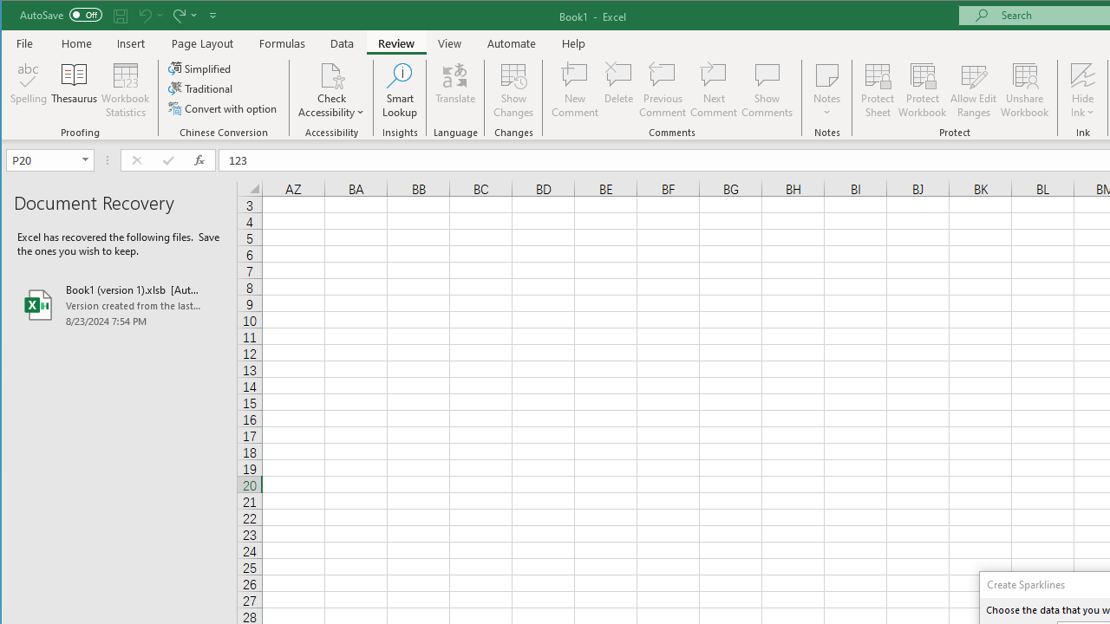 The width and height of the screenshot is (1110, 624). What do you see at coordinates (767, 90) in the screenshot?
I see `Show Comments` at bounding box center [767, 90].